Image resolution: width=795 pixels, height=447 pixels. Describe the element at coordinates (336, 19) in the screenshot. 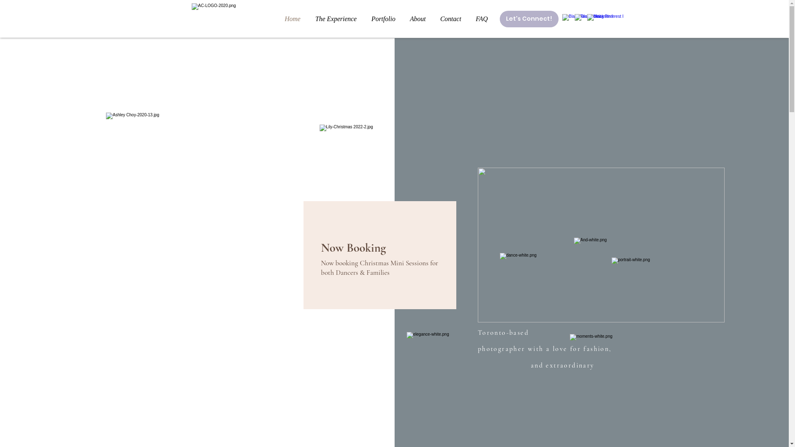

I see `The Experience` at that location.